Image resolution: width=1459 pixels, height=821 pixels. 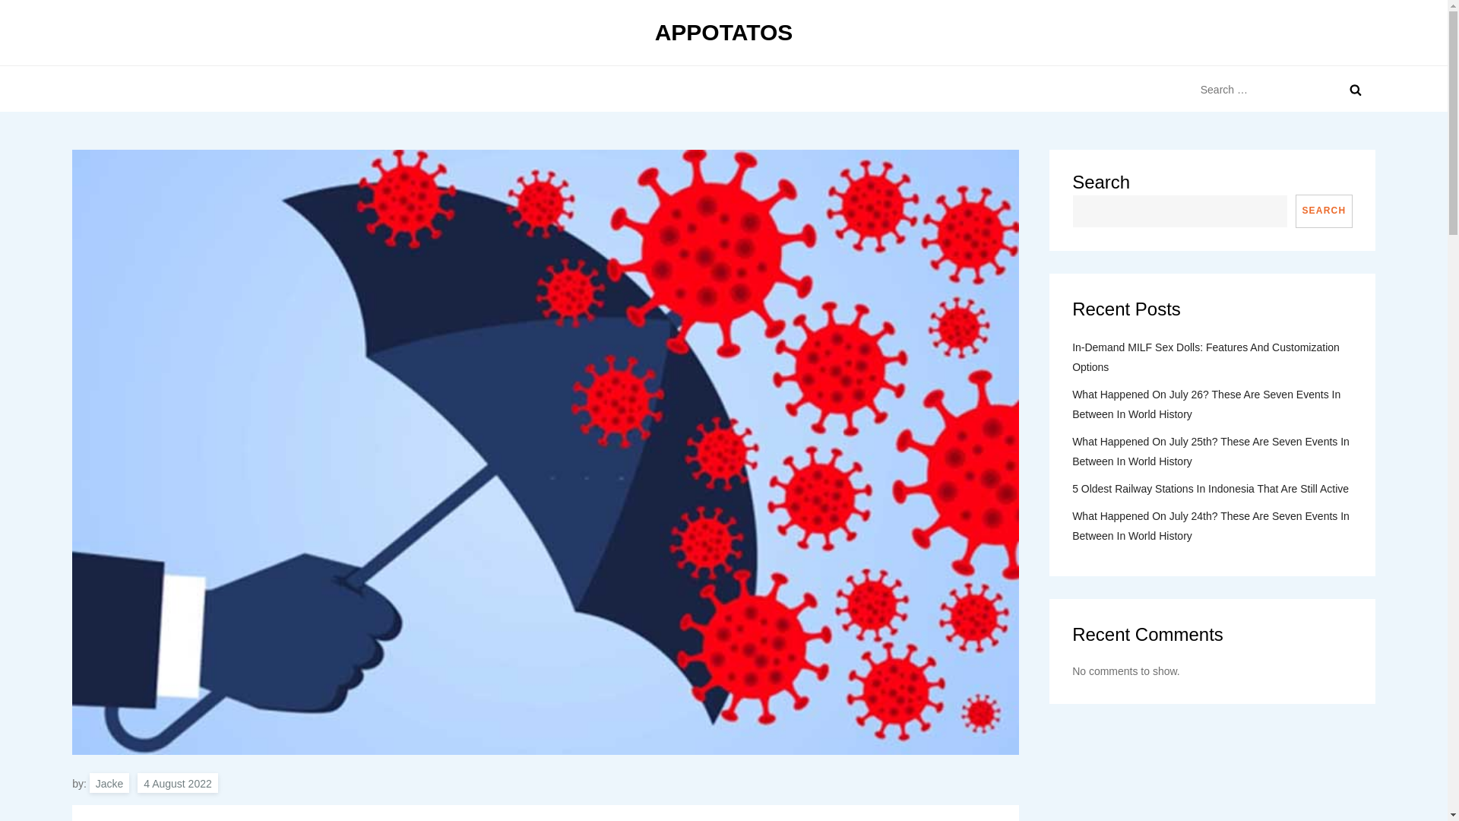 What do you see at coordinates (1210, 488) in the screenshot?
I see `5 Oldest Railway Stations In Indonesia That Are Still Active` at bounding box center [1210, 488].